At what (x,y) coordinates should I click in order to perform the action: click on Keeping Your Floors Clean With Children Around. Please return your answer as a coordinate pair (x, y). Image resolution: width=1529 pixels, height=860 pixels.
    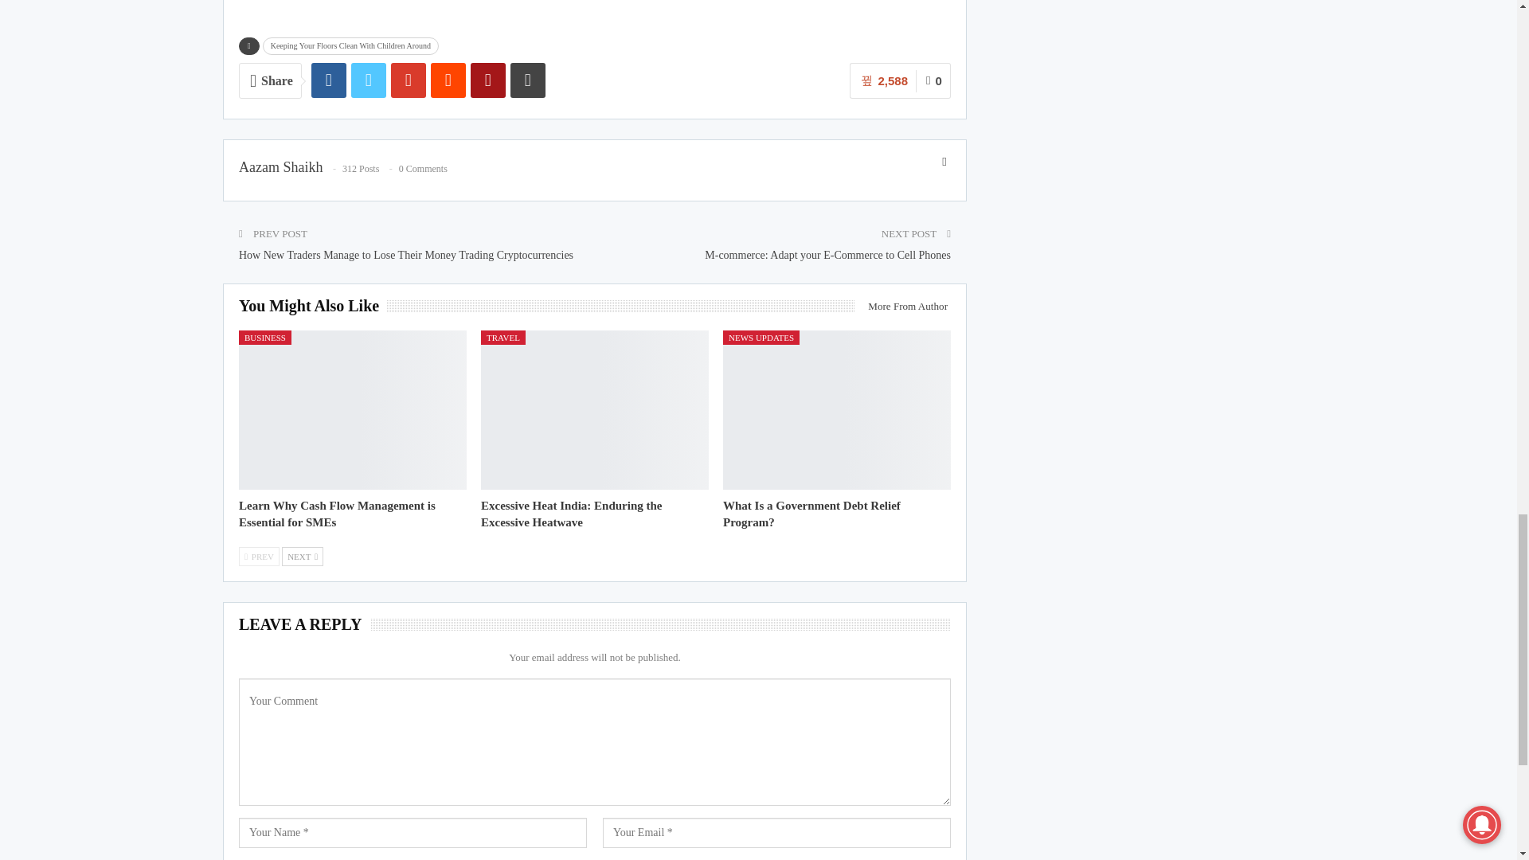
    Looking at the image, I should click on (350, 46).